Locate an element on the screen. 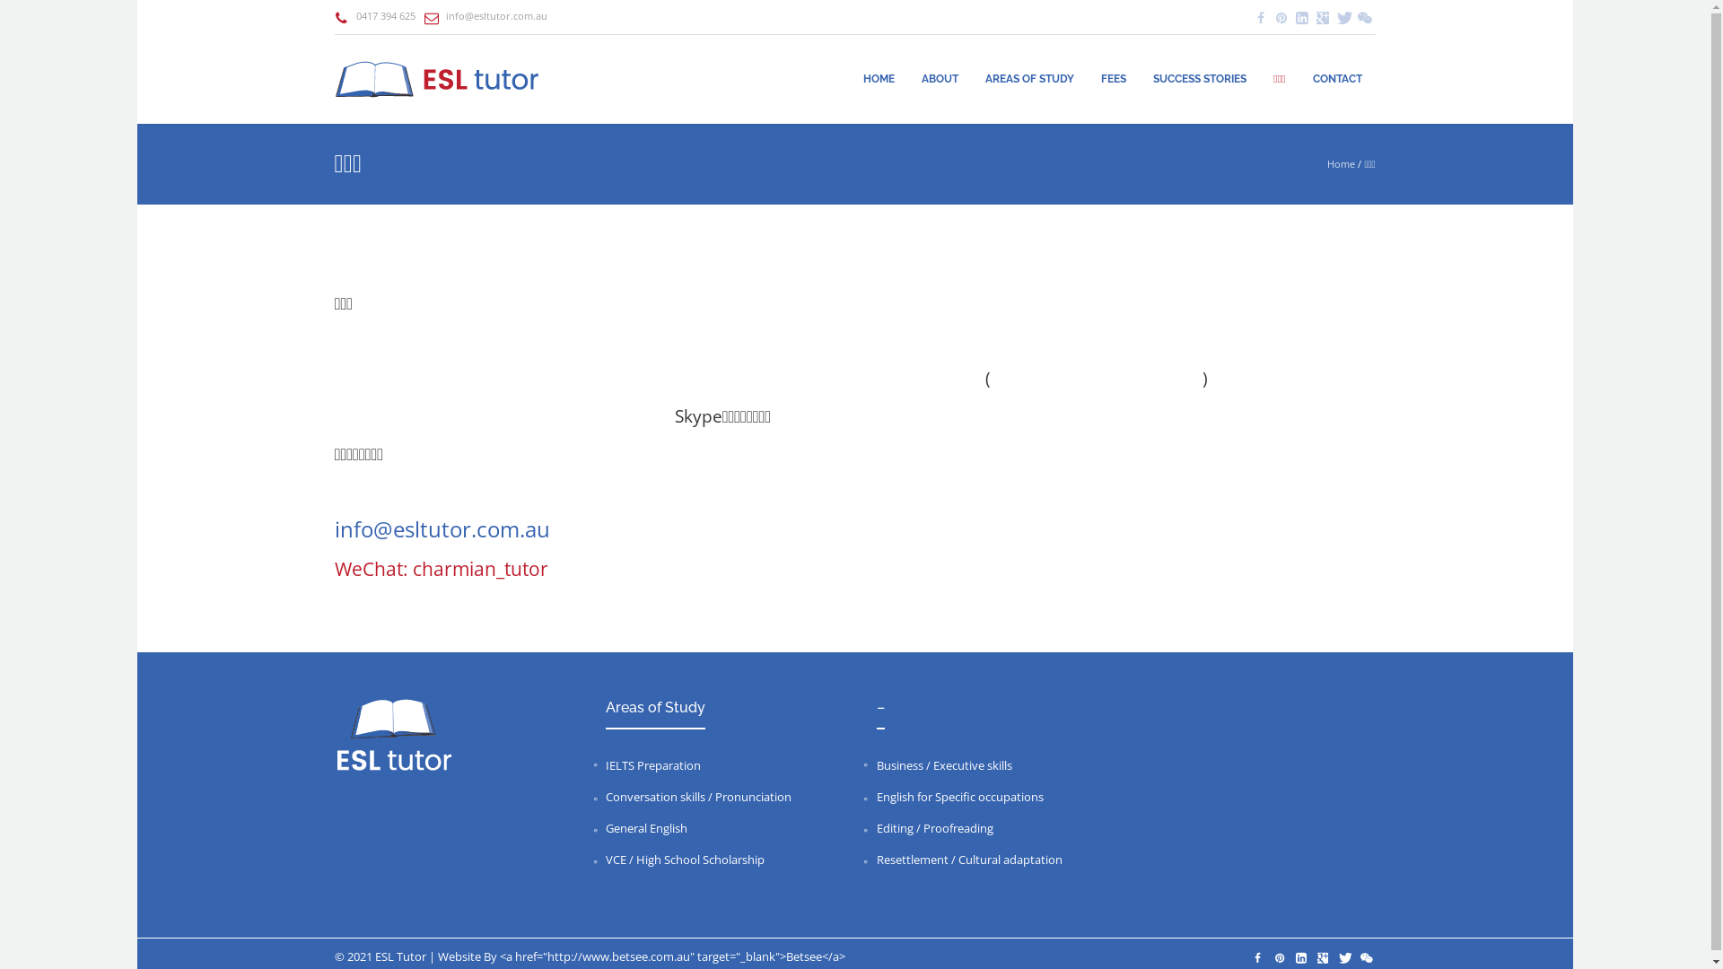 Image resolution: width=1723 pixels, height=969 pixels. google+ is located at coordinates (1323, 18).